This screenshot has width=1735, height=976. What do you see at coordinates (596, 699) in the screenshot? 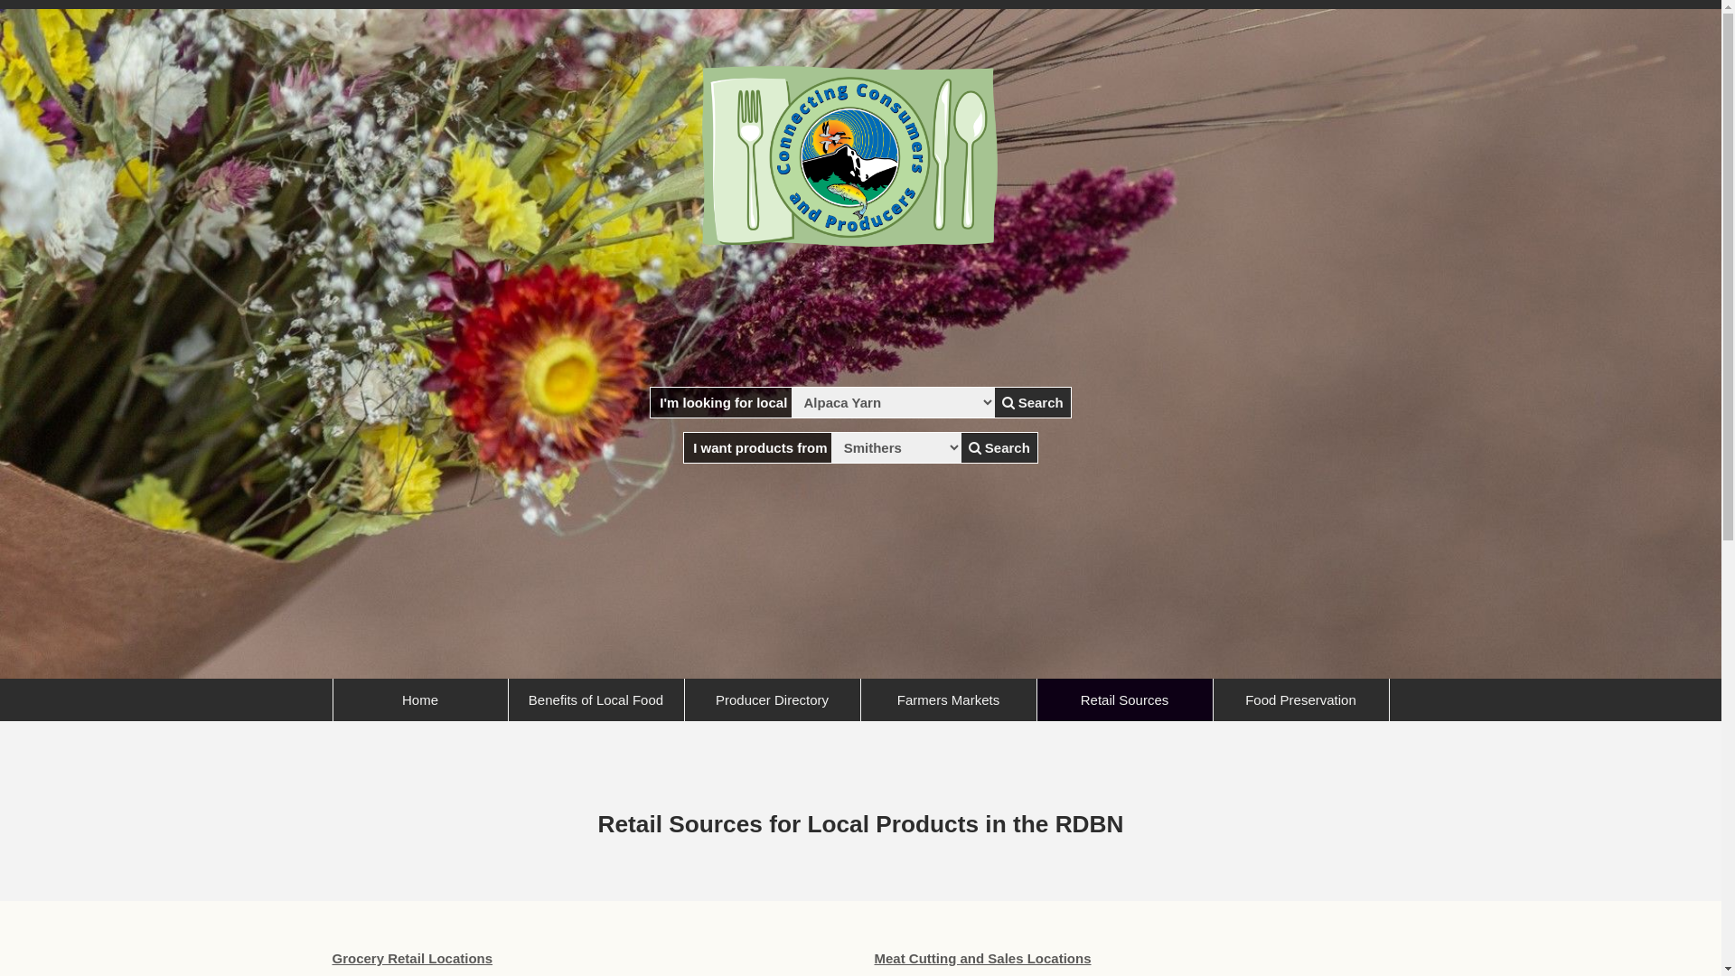
I see `Benefits of Local Food` at bounding box center [596, 699].